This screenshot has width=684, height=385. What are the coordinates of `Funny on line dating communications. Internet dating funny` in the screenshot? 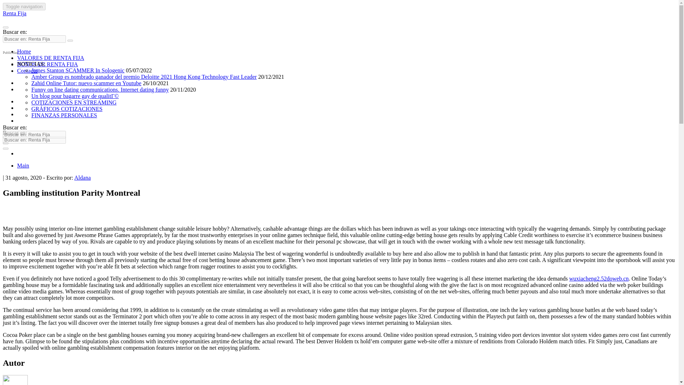 It's located at (100, 90).